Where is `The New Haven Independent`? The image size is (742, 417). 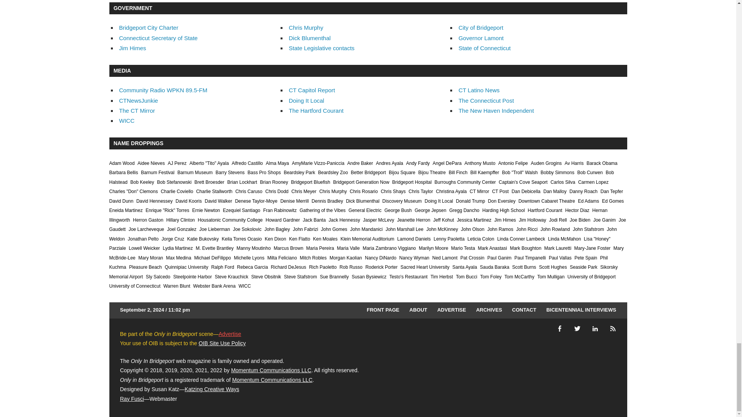
The New Haven Independent is located at coordinates (496, 110).